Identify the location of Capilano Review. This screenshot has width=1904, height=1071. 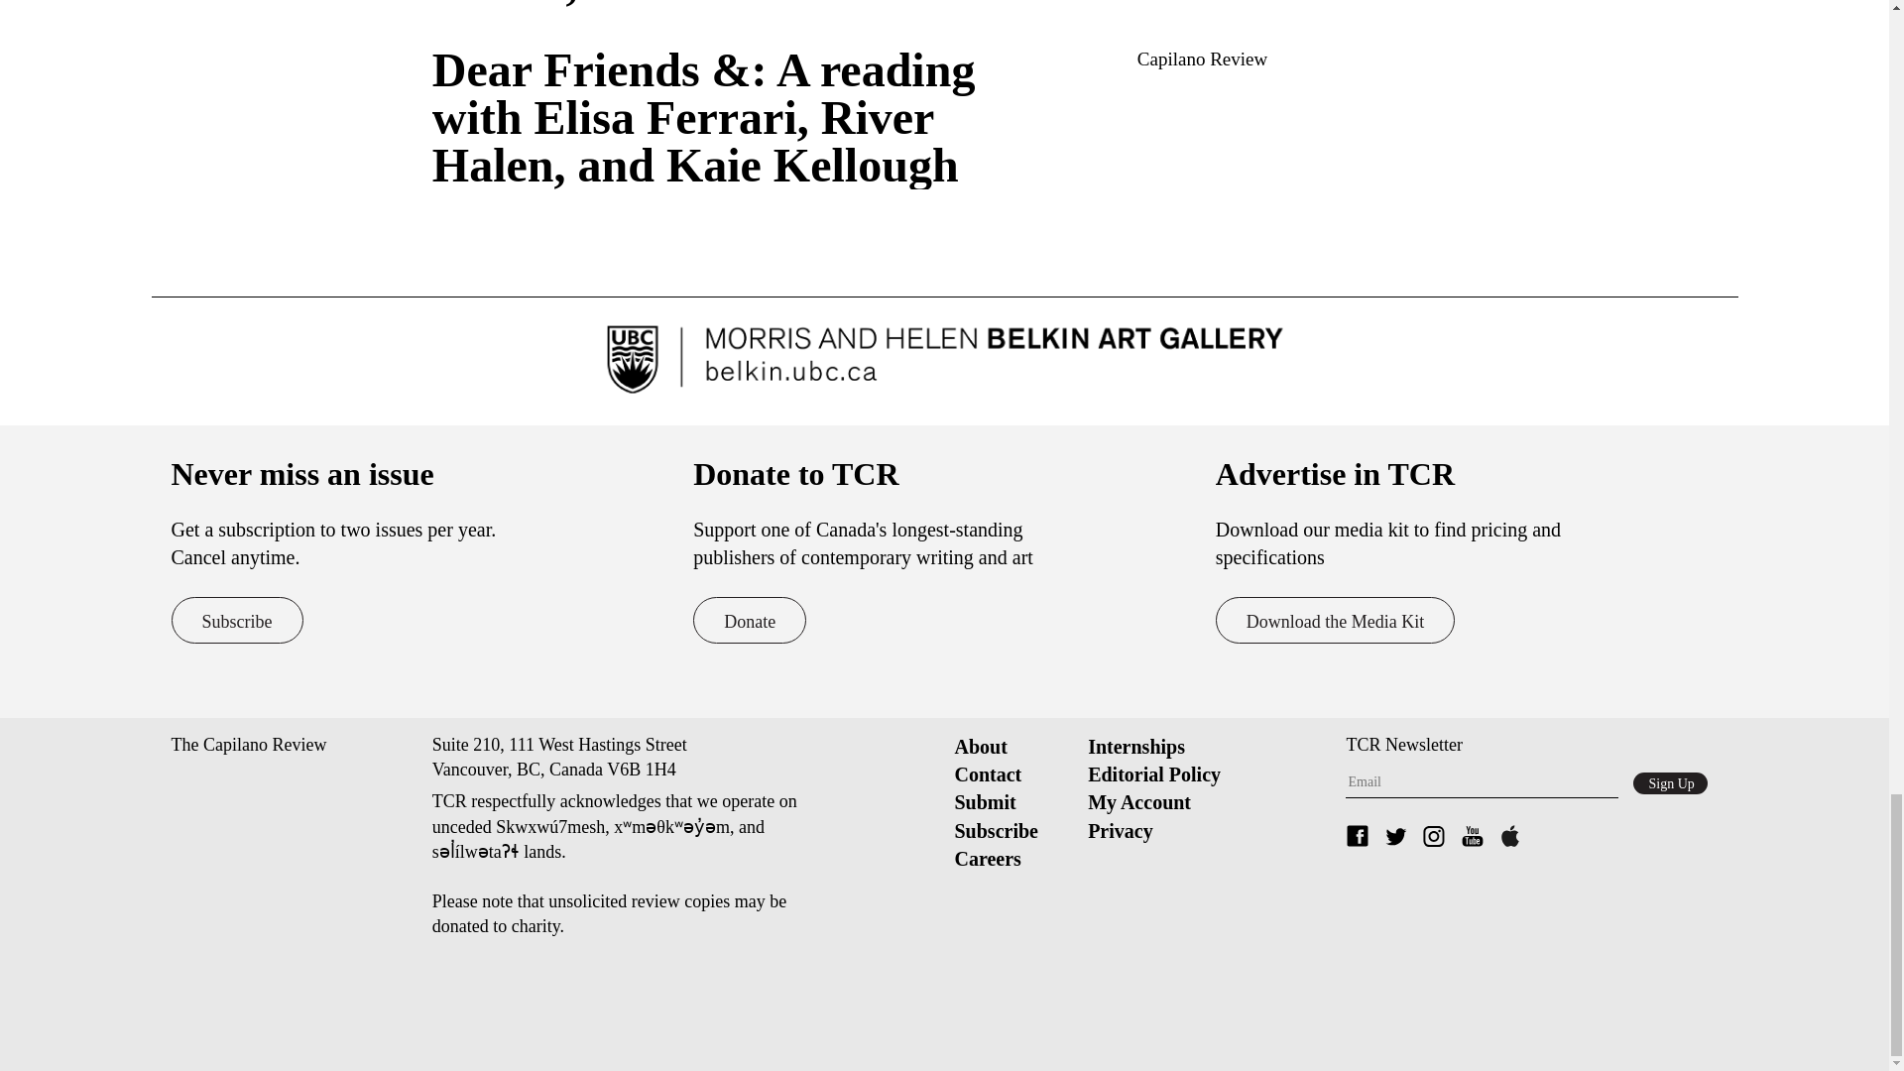
(1202, 59).